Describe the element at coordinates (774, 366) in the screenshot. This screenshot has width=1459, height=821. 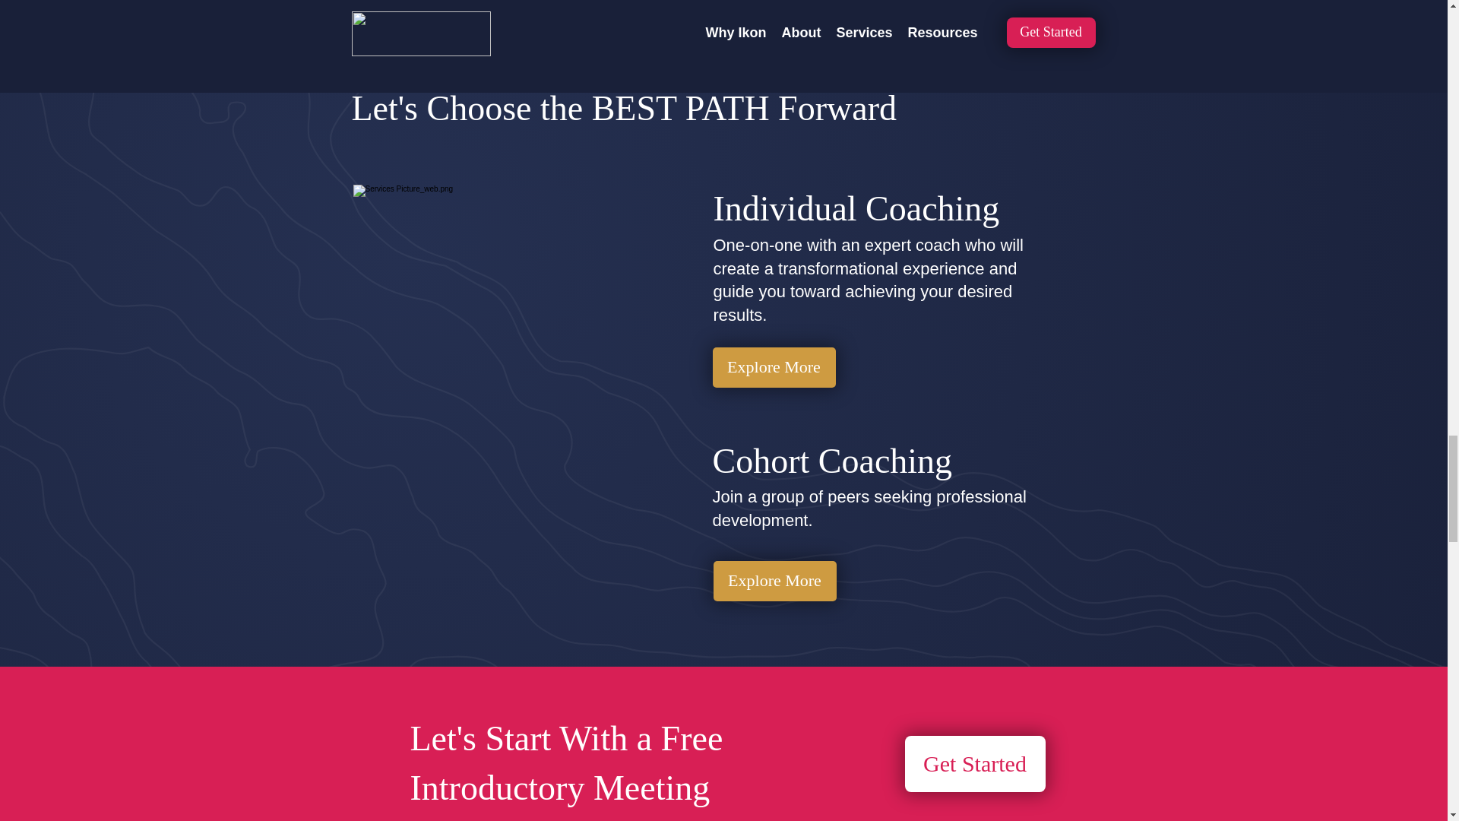
I see `Explore More` at that location.